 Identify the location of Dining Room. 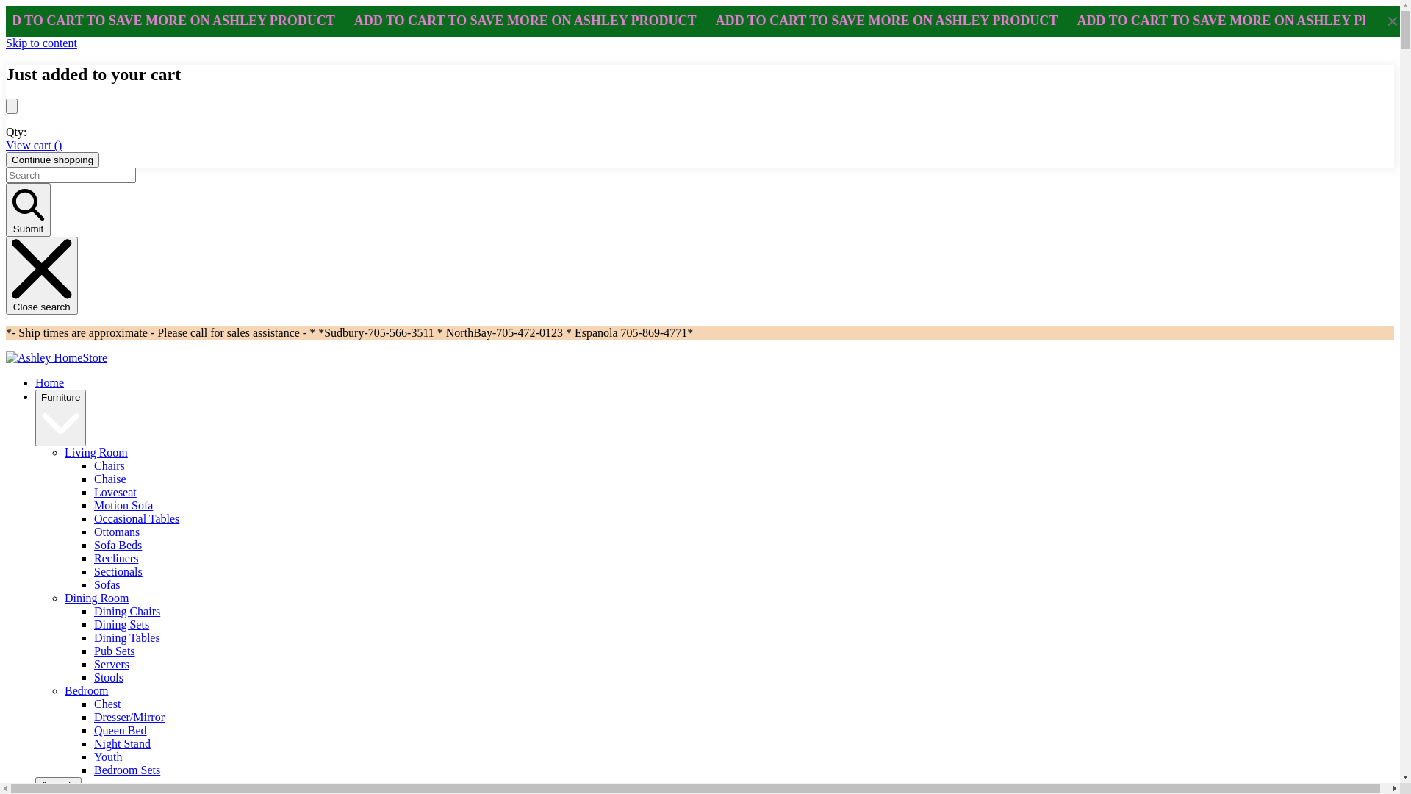
(97, 598).